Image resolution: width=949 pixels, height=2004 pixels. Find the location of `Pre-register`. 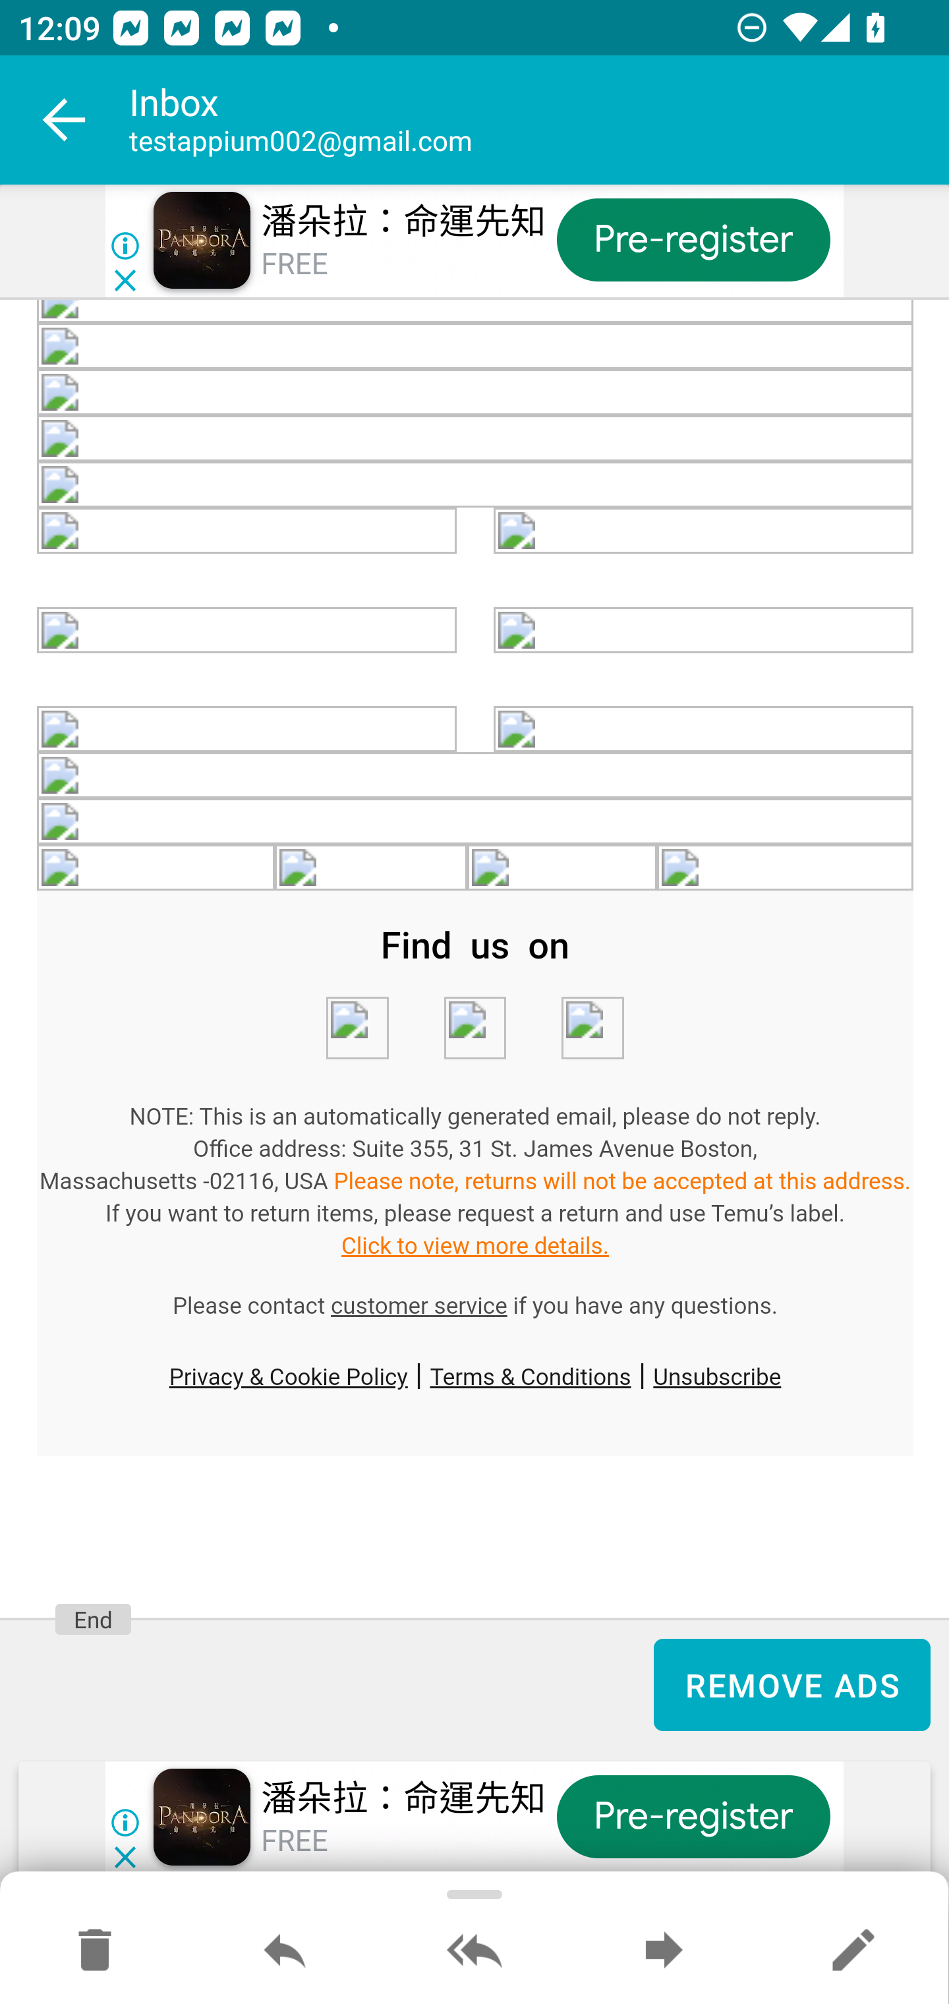

Pre-register is located at coordinates (693, 239).